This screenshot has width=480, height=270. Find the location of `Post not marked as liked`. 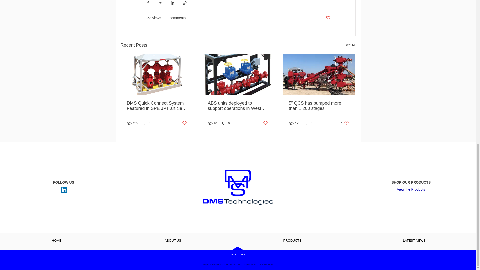

Post not marked as liked is located at coordinates (184, 123).